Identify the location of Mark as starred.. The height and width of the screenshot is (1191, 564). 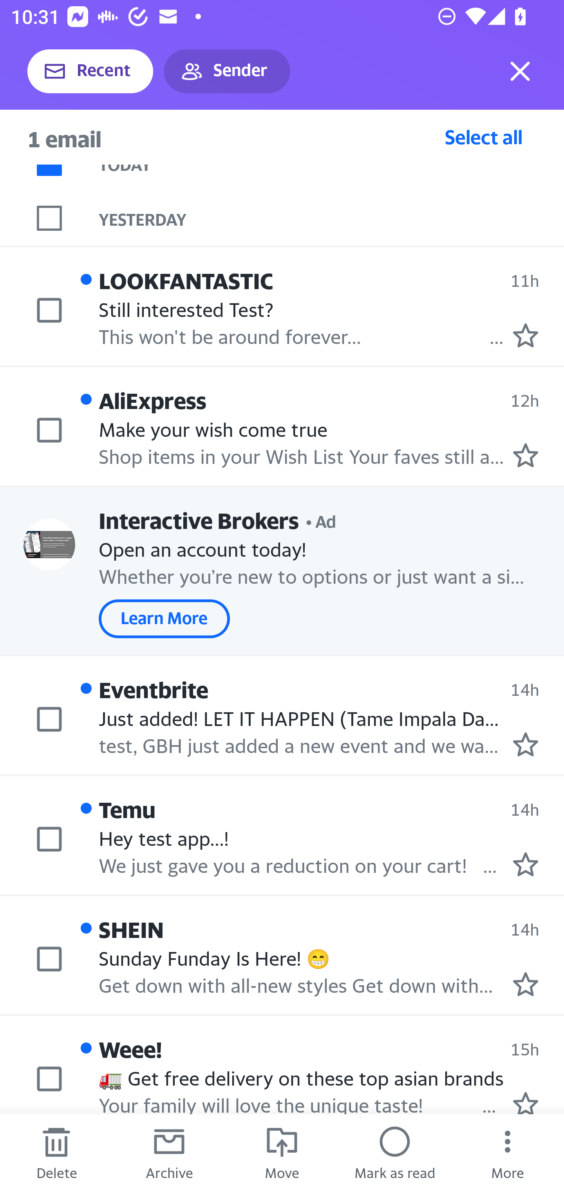
(526, 1102).